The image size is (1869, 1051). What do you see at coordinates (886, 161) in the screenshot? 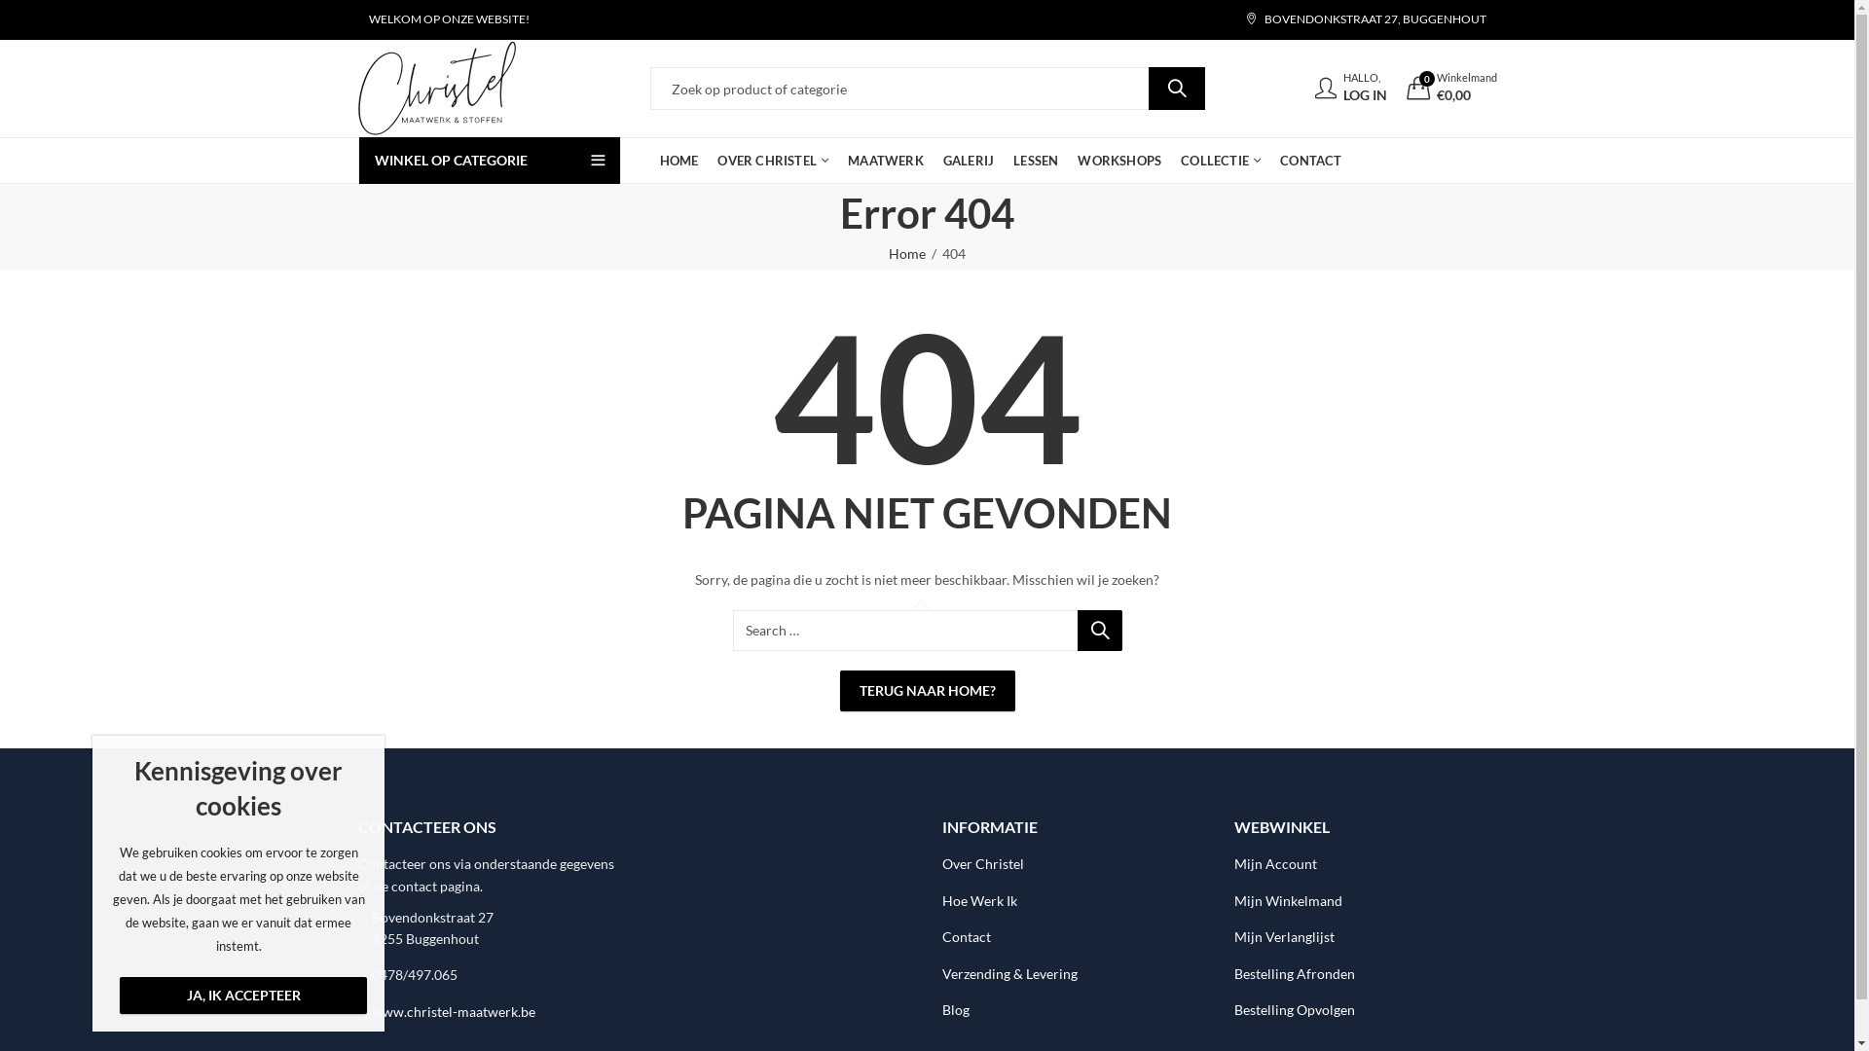
I see `MAATWERK` at bounding box center [886, 161].